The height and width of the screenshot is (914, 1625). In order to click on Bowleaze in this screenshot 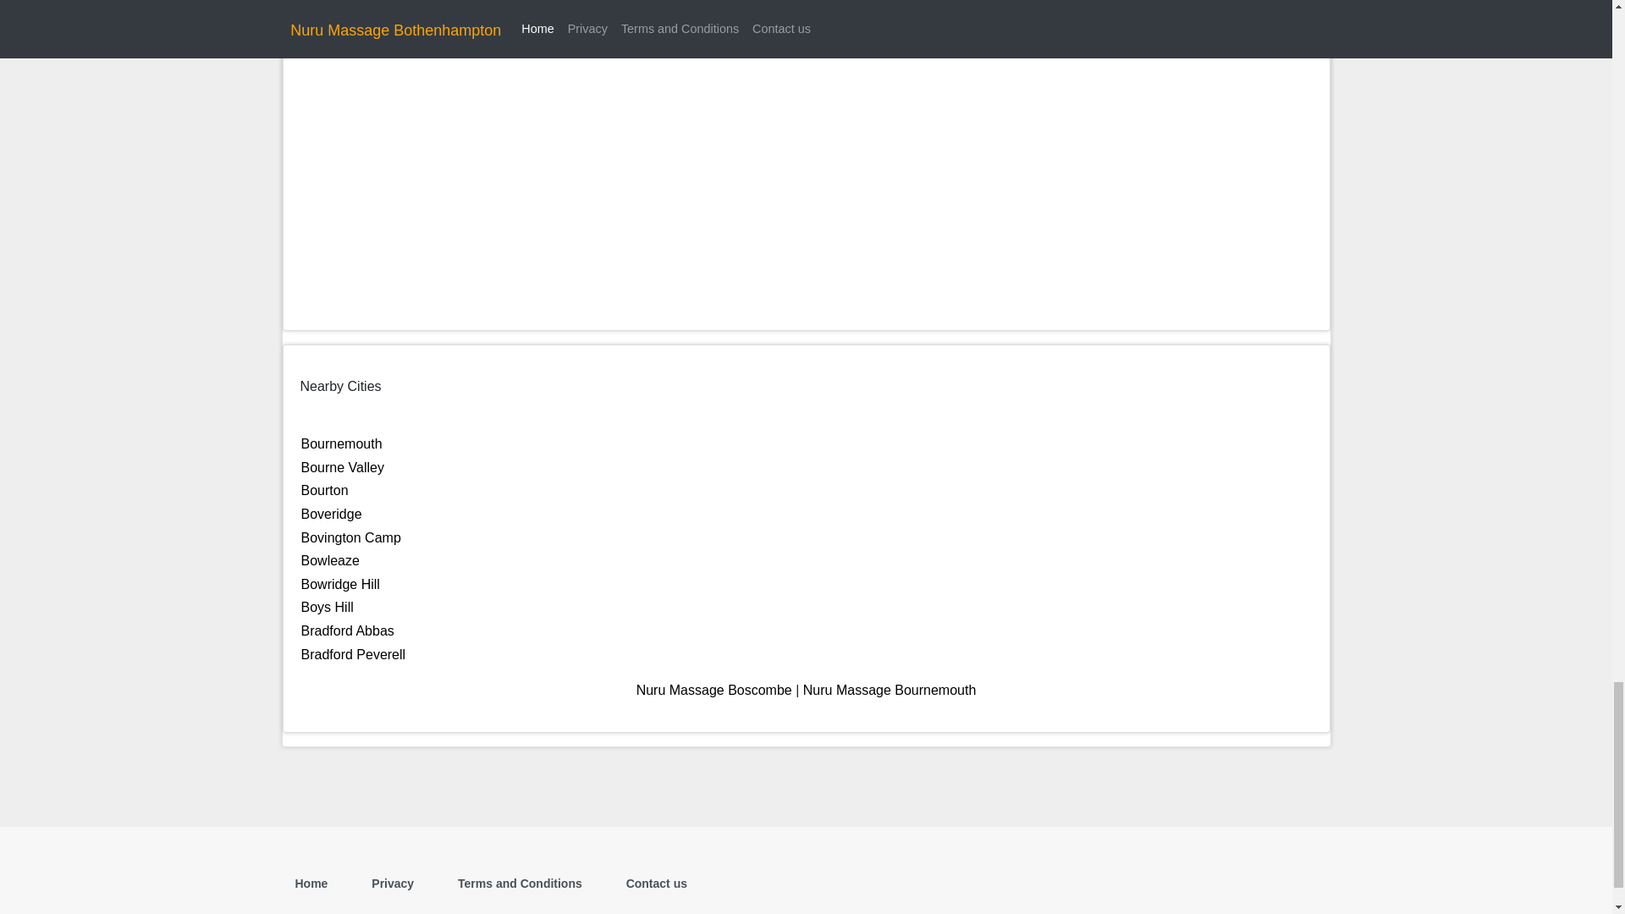, I will do `click(330, 560)`.